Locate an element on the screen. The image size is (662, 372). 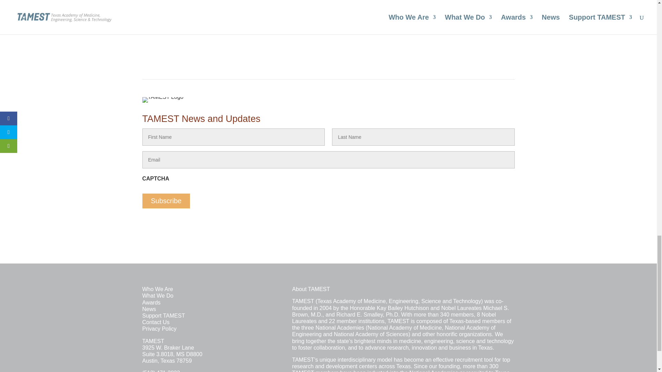
News is located at coordinates (149, 309).